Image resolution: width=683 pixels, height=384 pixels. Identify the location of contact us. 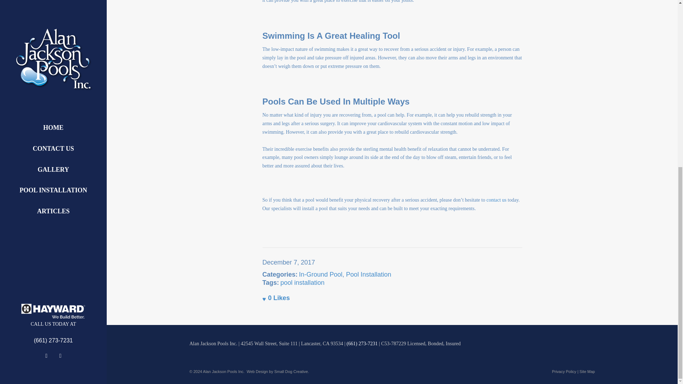
(496, 200).